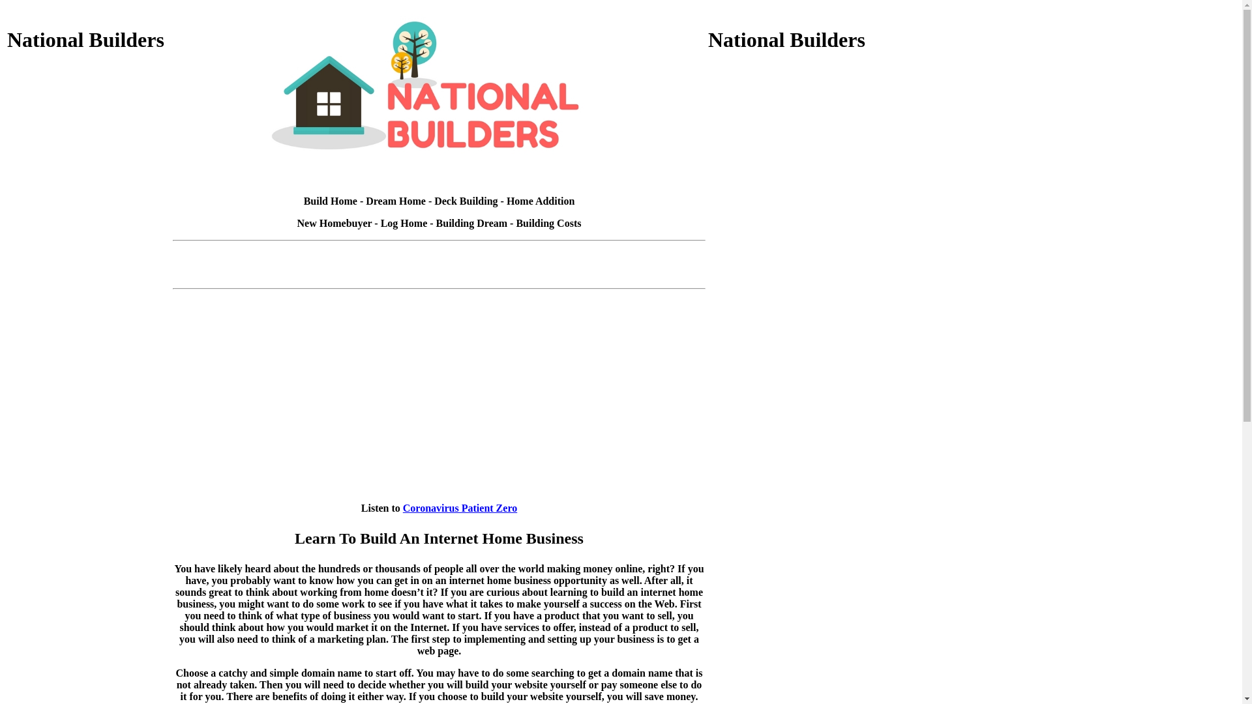 This screenshot has height=704, width=1252. Describe the element at coordinates (89, 509) in the screenshot. I see `Advertisement` at that location.